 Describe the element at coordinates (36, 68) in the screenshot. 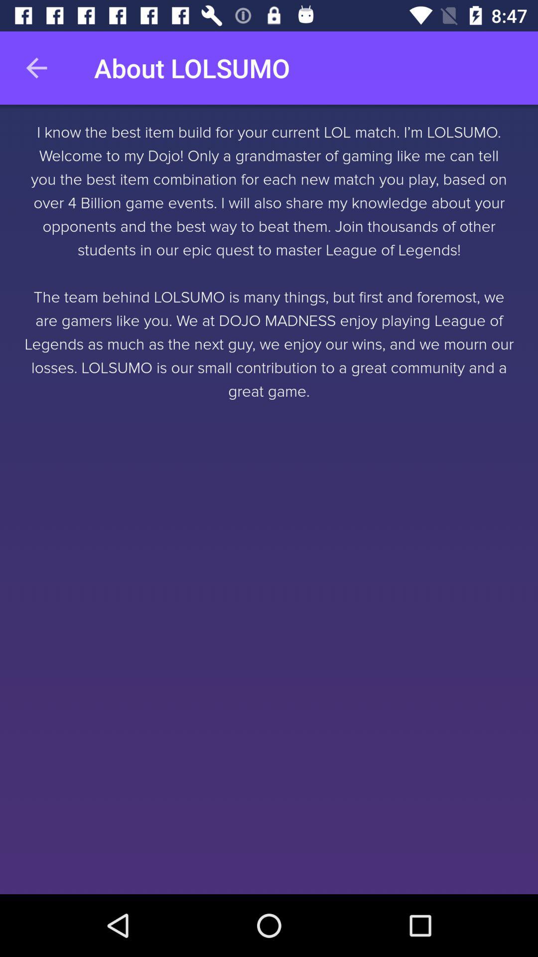

I see `tap the icon at the top left corner` at that location.